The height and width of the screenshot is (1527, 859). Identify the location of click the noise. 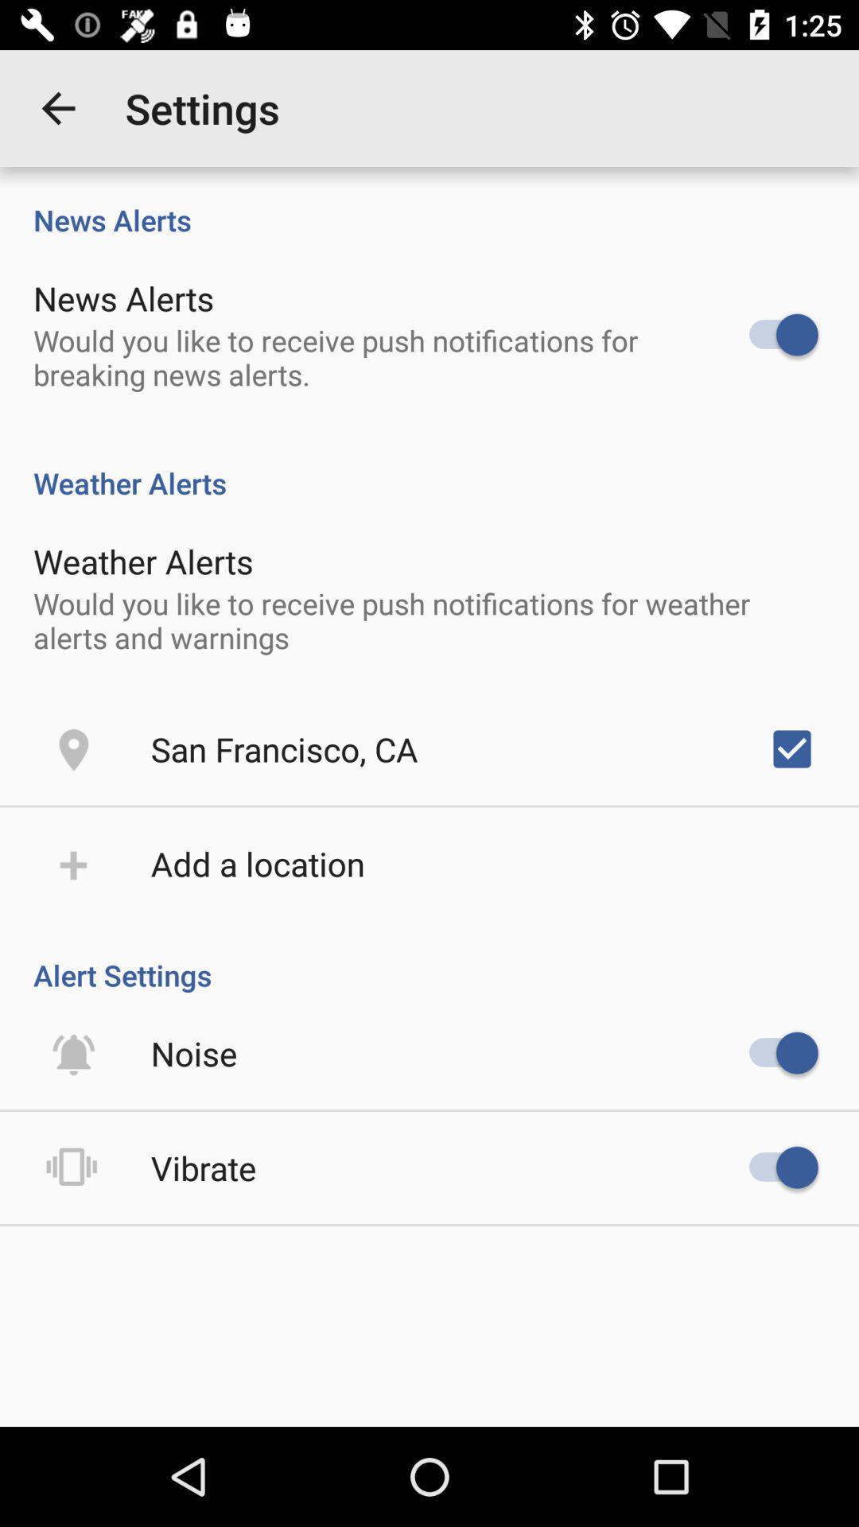
(194, 1053).